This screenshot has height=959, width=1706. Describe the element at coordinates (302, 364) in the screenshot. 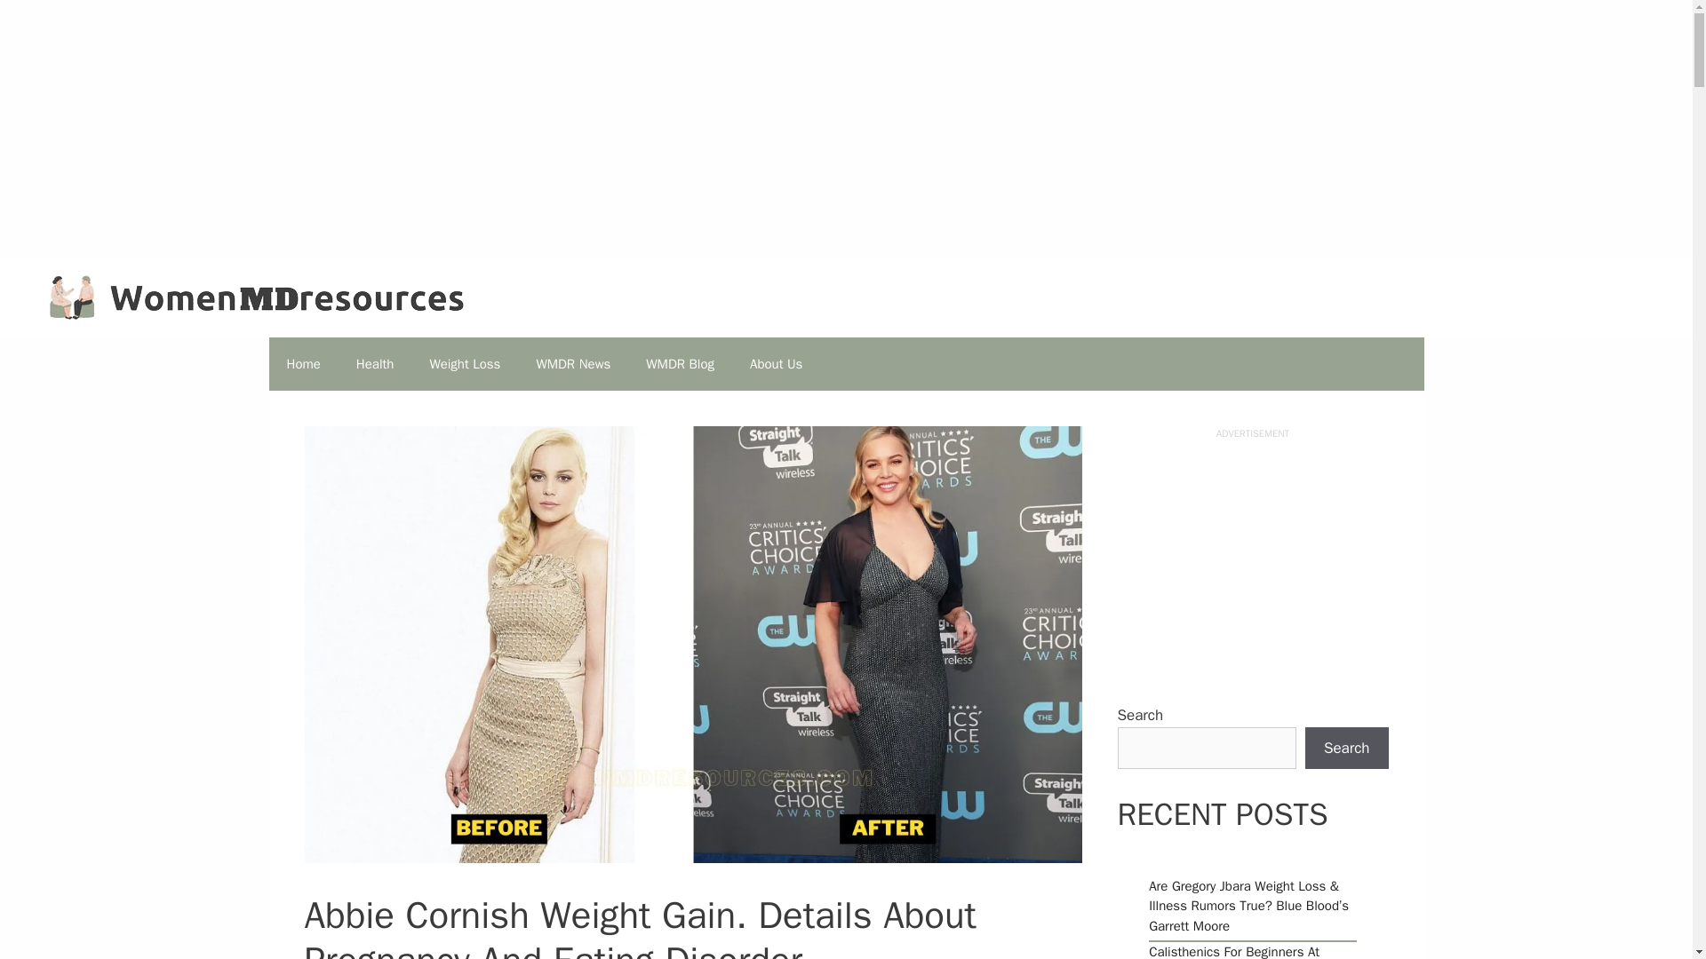

I see `Home` at that location.